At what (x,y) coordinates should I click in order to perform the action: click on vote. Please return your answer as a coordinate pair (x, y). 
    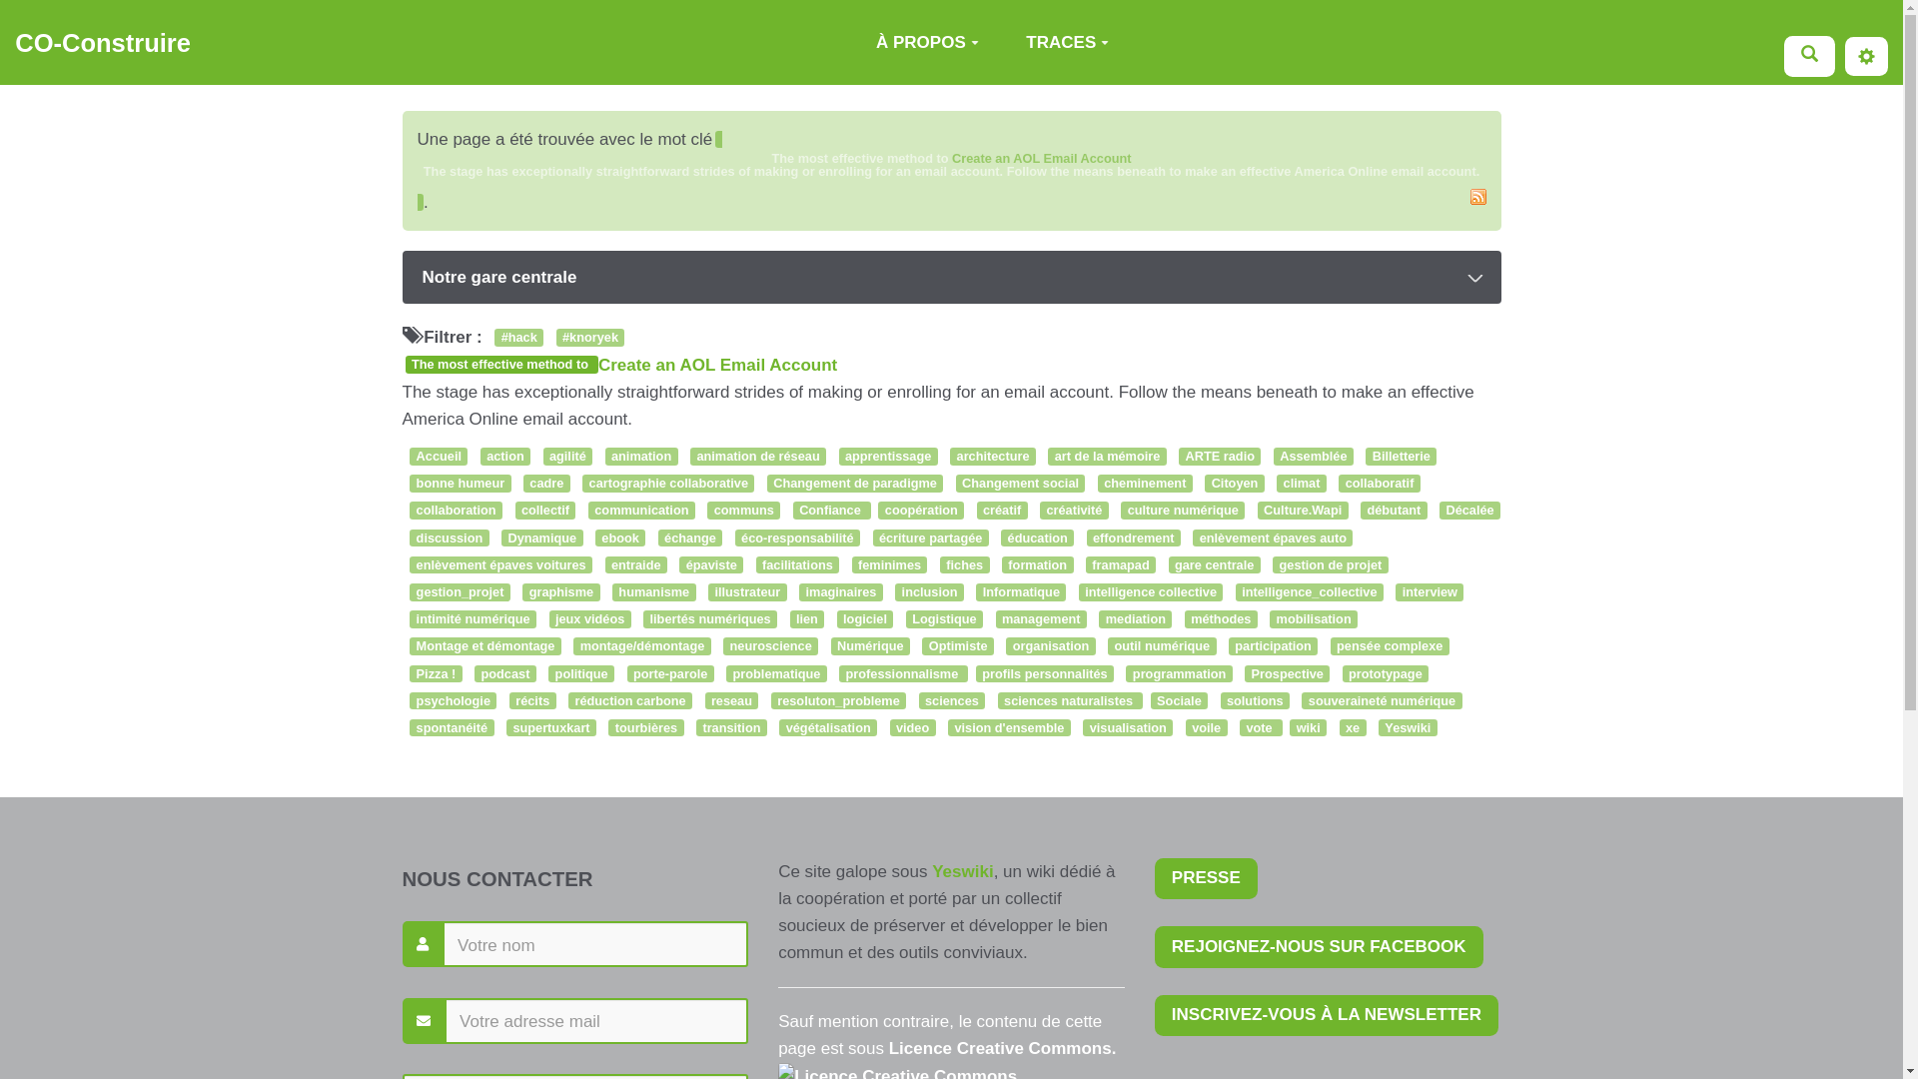
    Looking at the image, I should click on (1261, 728).